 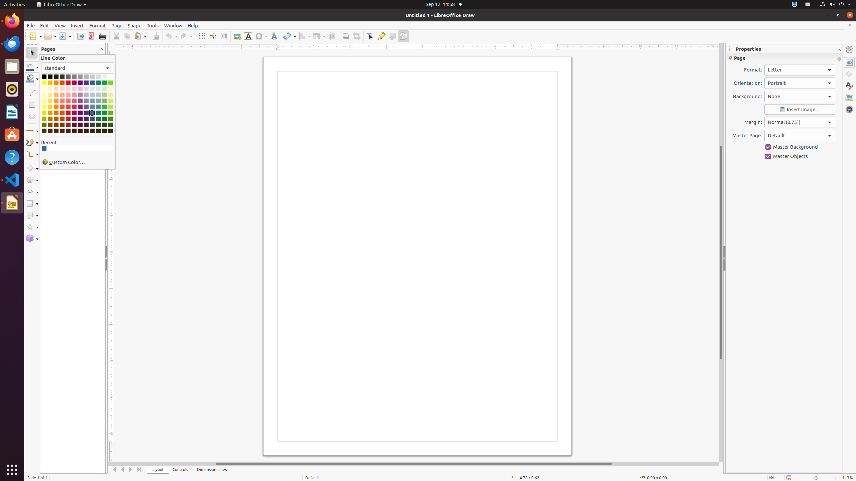 I want to click on Dark Blue 4, so click(x=92, y=131).